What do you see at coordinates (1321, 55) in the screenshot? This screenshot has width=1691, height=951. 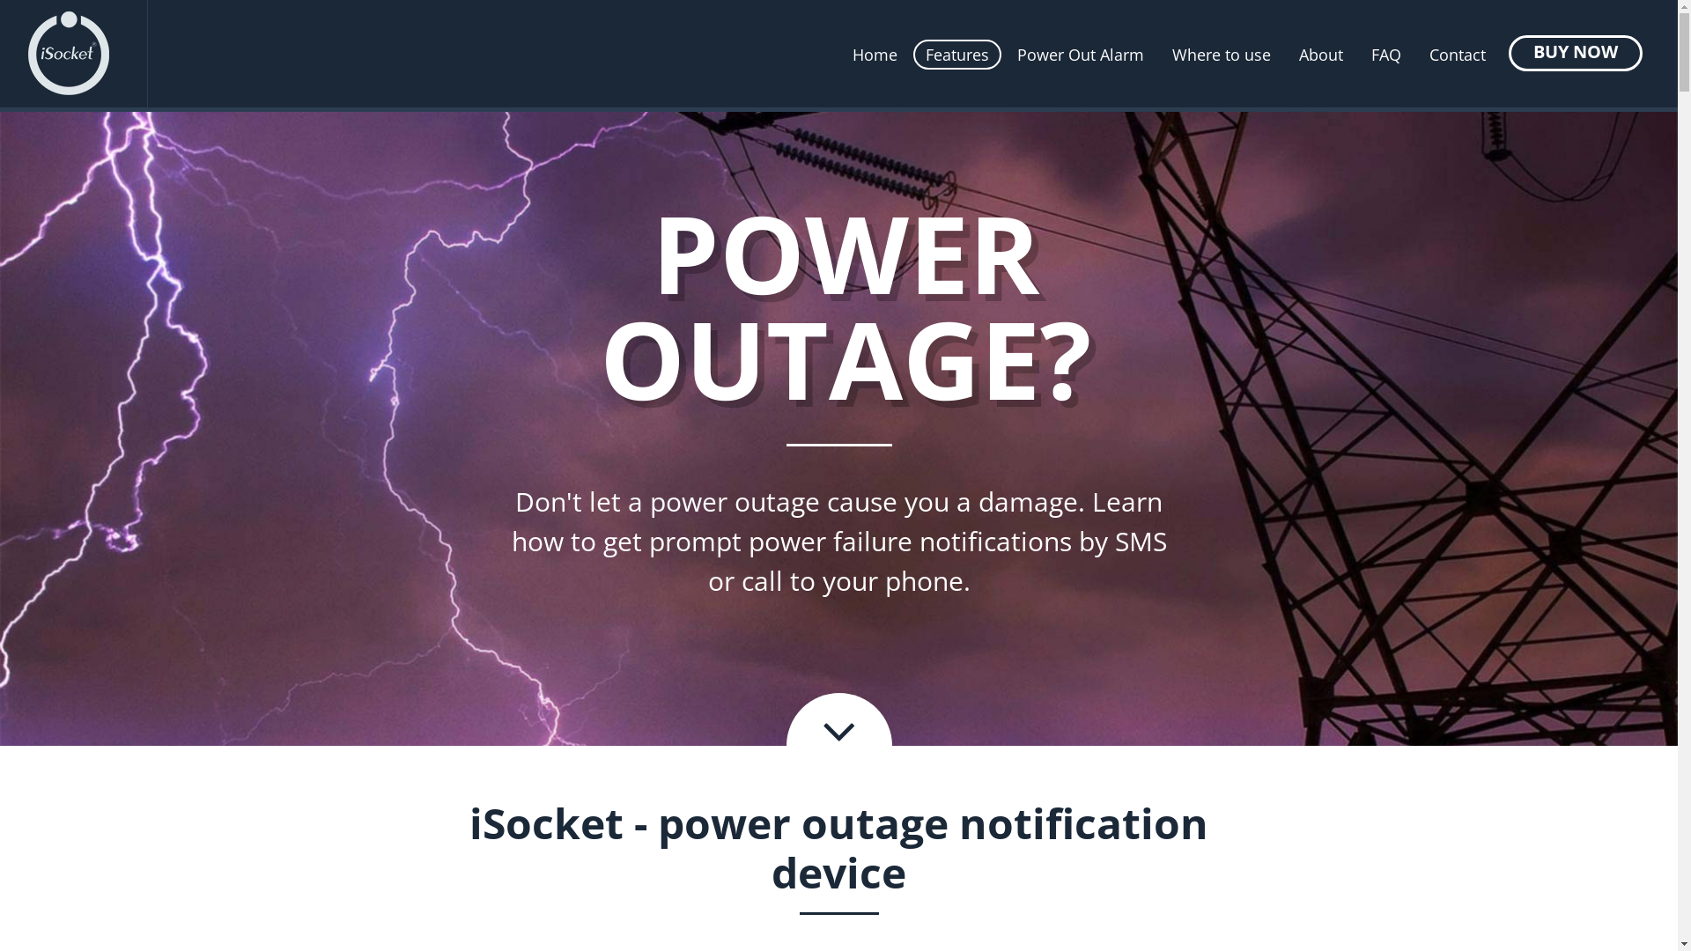 I see `About` at bounding box center [1321, 55].